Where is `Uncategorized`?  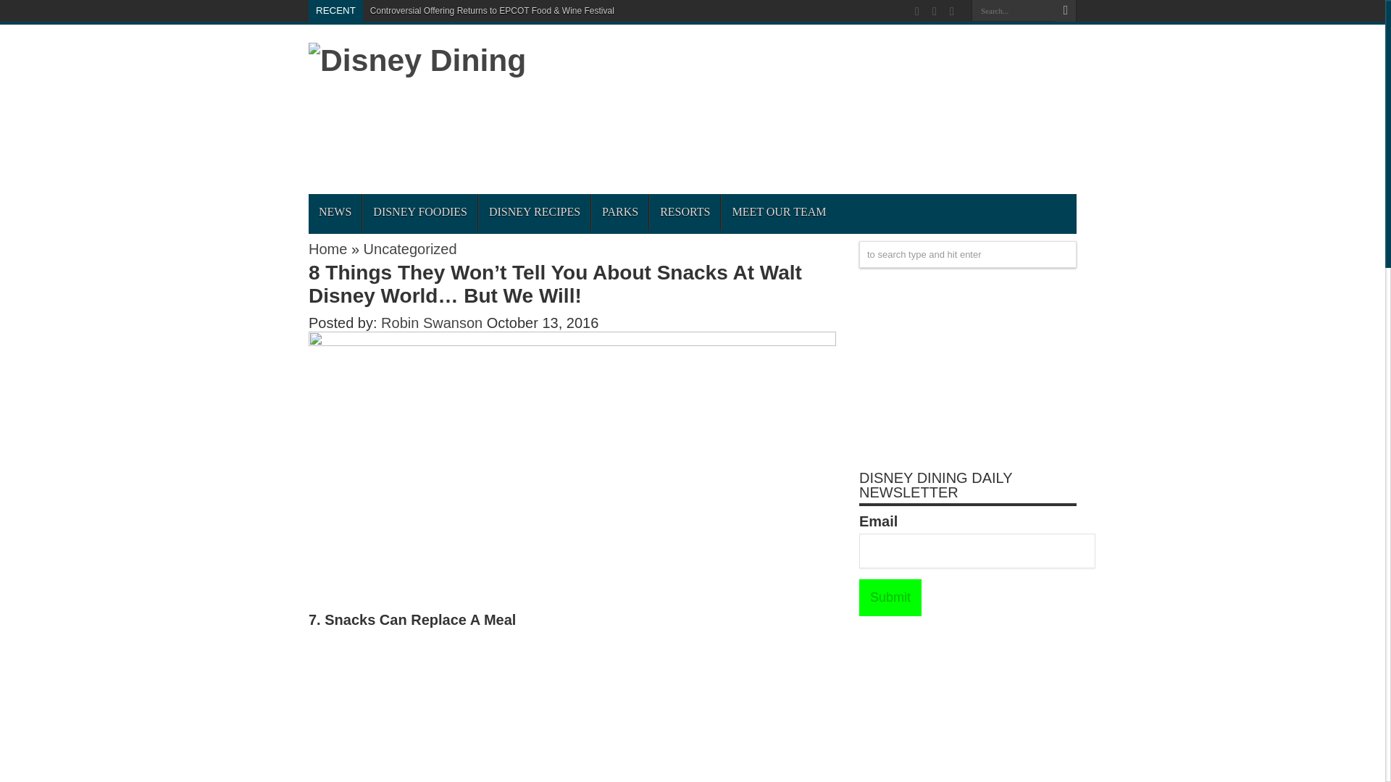 Uncategorized is located at coordinates (410, 249).